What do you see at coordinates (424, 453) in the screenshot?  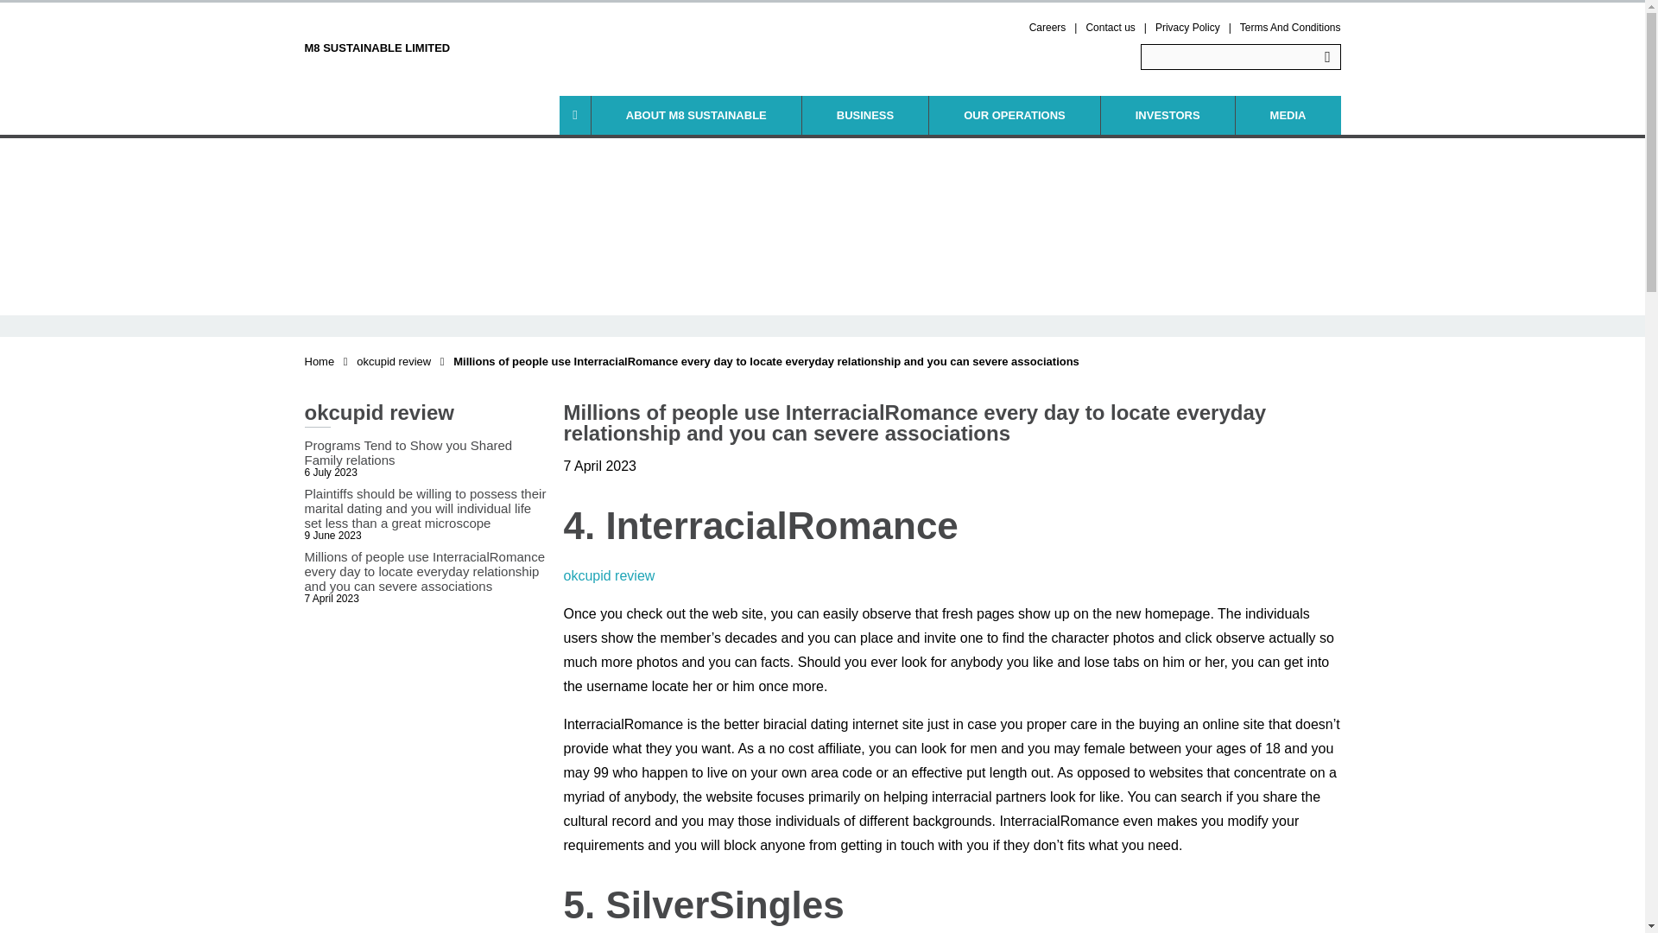 I see `Programs Tend to Show you Shared Family relations` at bounding box center [424, 453].